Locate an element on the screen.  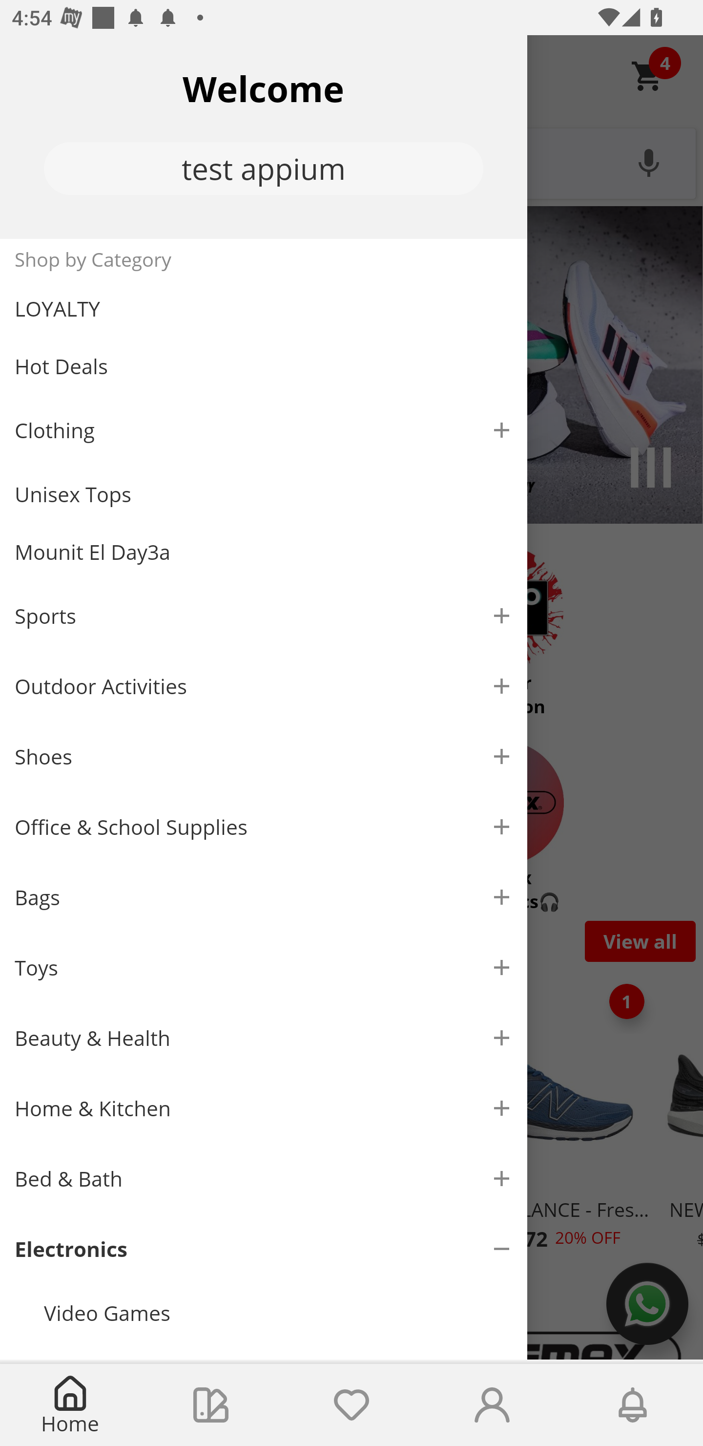
Shoes is located at coordinates (264, 757).